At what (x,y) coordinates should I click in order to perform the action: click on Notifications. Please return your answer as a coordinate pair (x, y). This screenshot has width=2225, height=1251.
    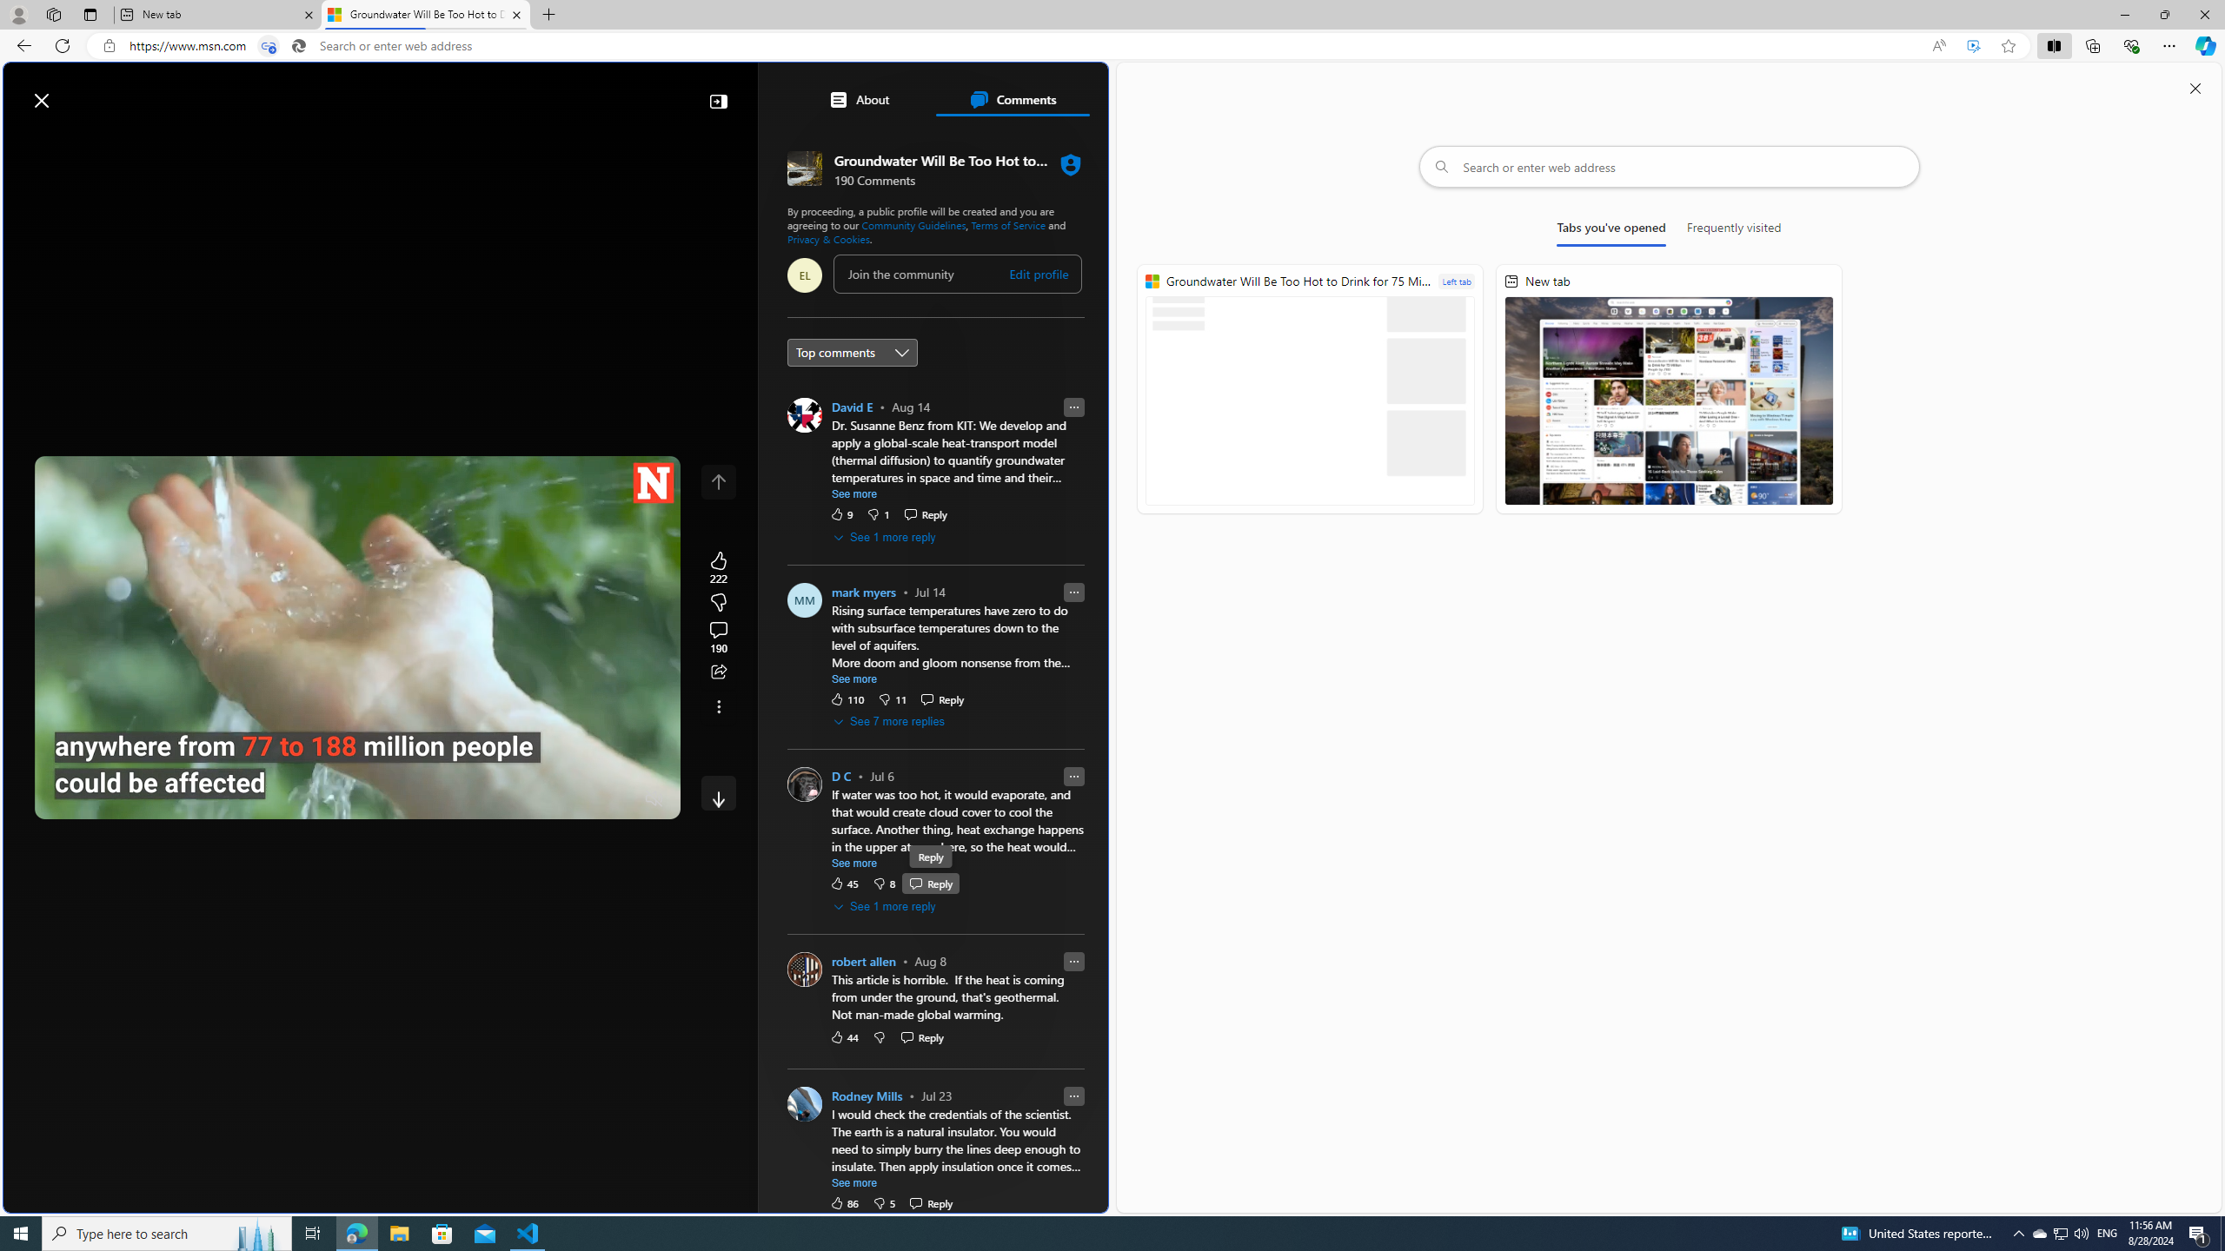
    Looking at the image, I should click on (1034, 92).